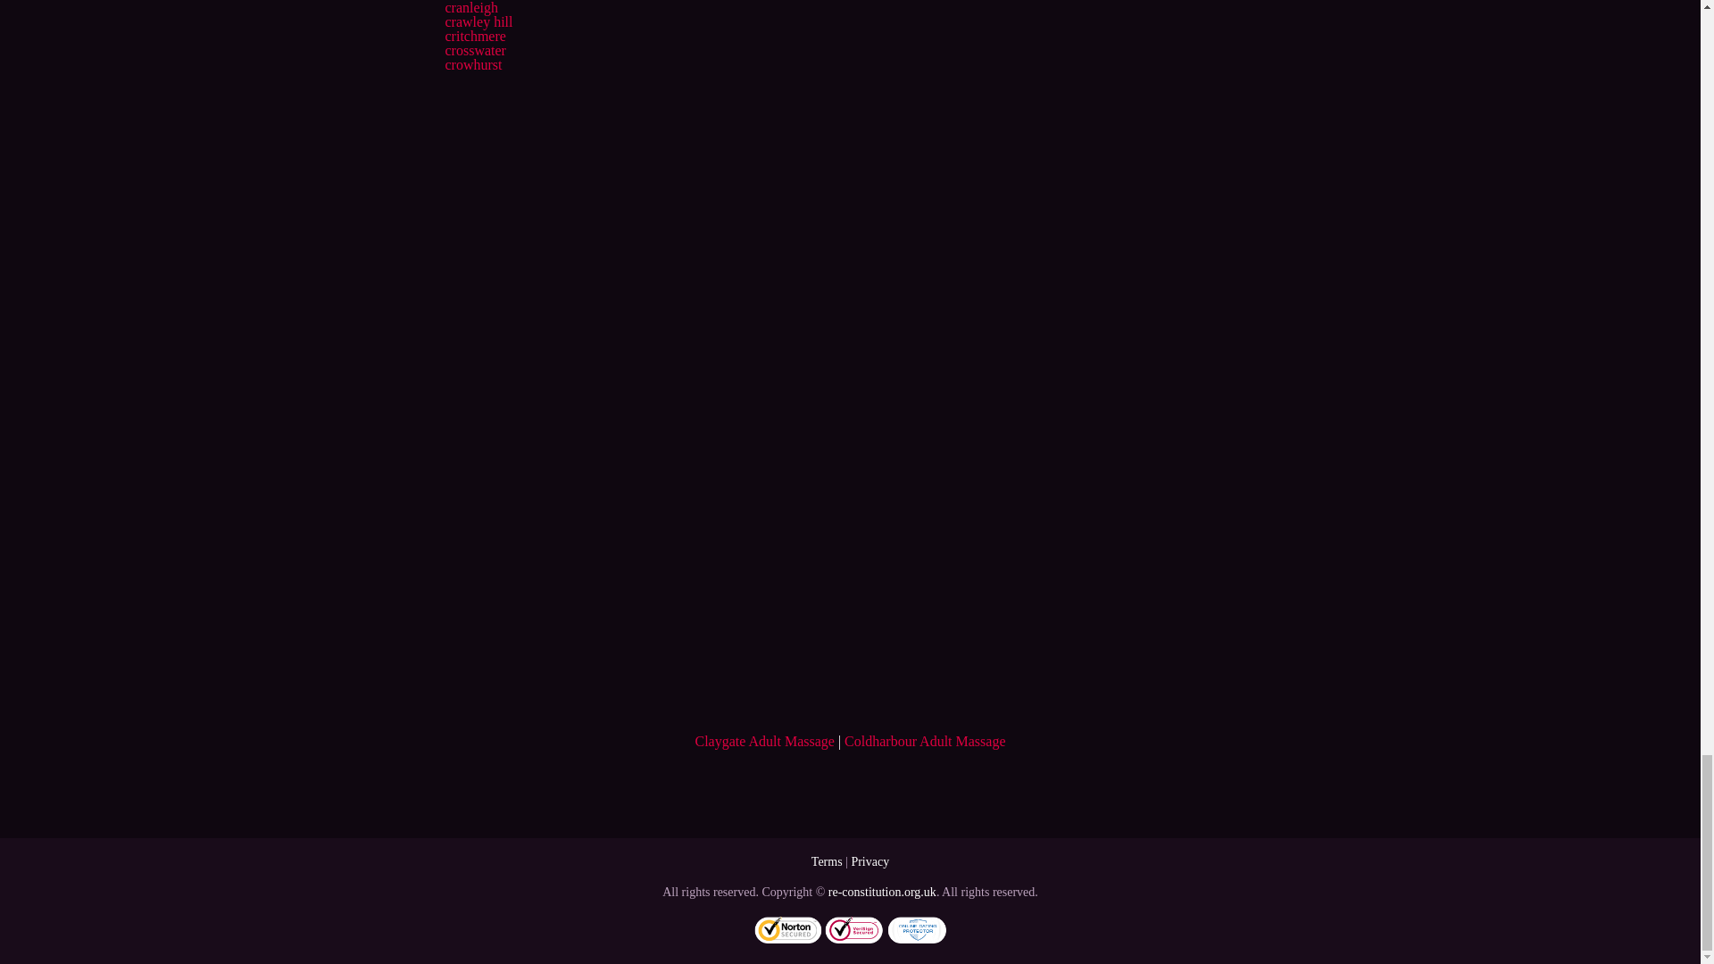 Image resolution: width=1714 pixels, height=964 pixels. Describe the element at coordinates (827, 861) in the screenshot. I see `Terms` at that location.